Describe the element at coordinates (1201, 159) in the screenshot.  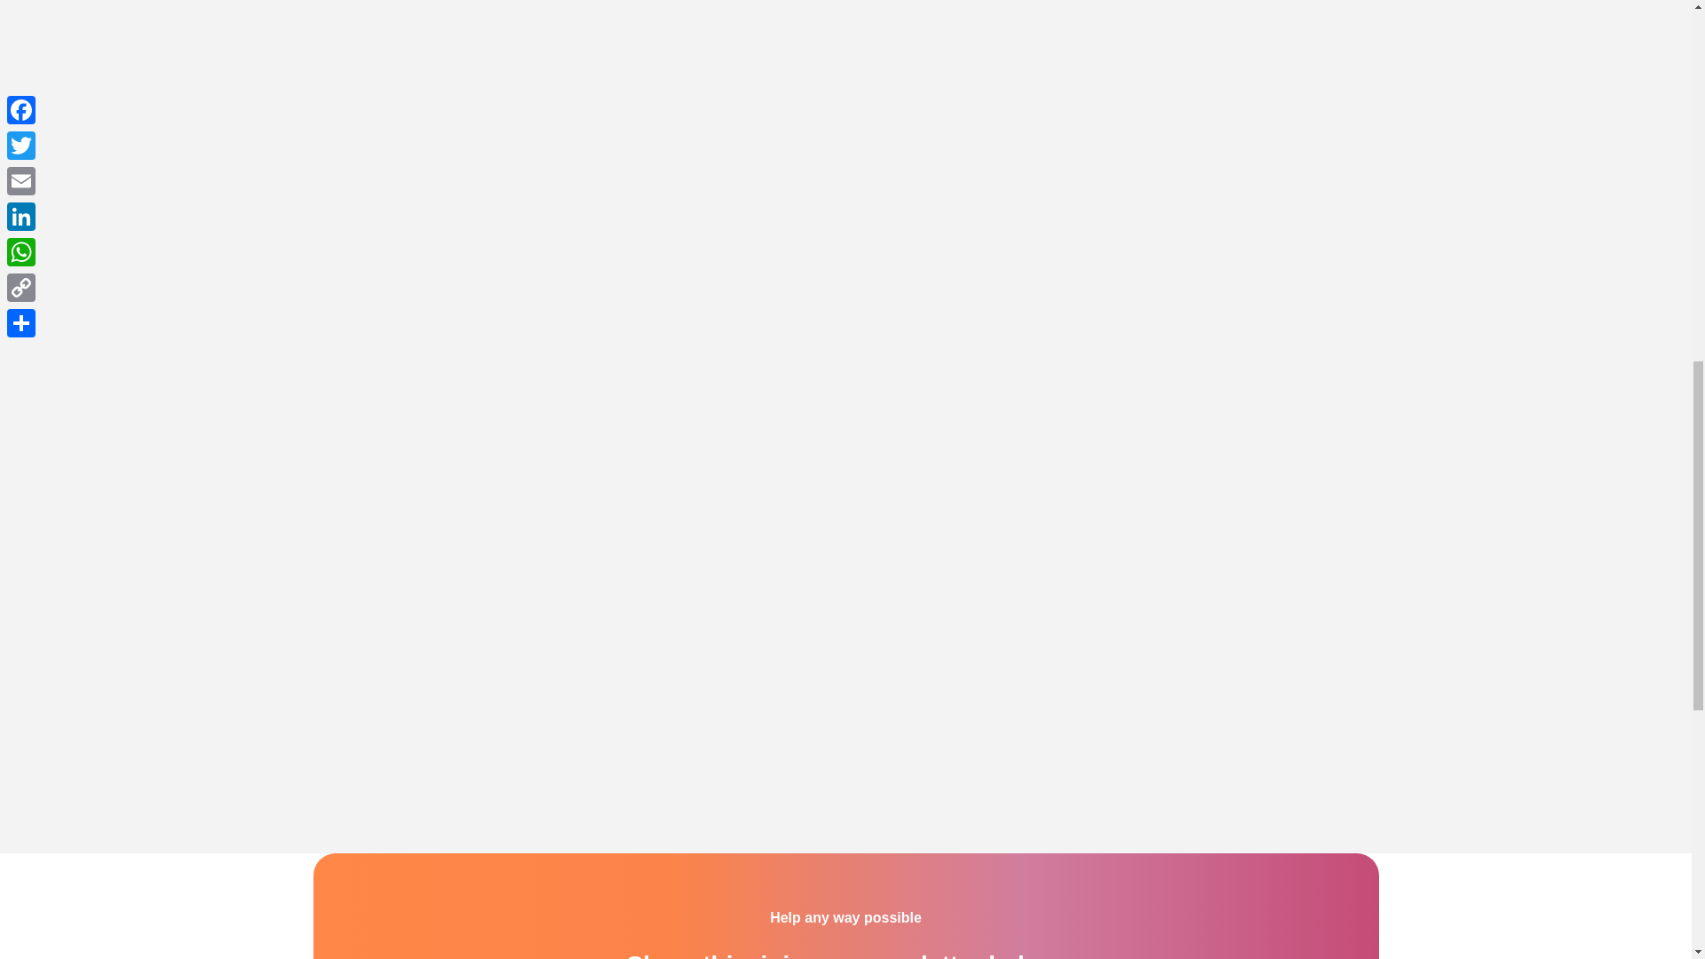
I see `mp6` at that location.